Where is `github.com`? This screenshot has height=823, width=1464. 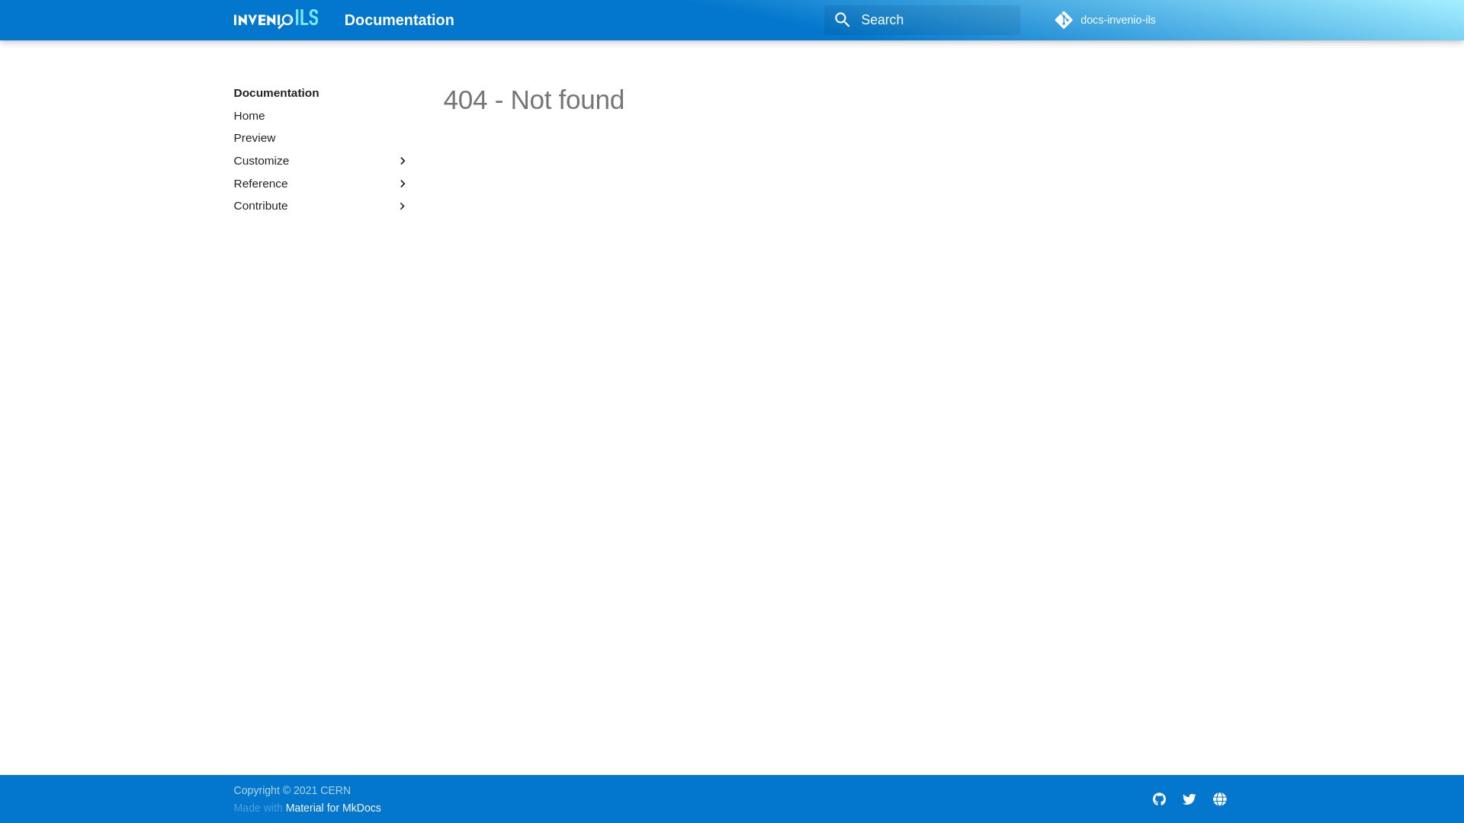 github.com is located at coordinates (1159, 799).